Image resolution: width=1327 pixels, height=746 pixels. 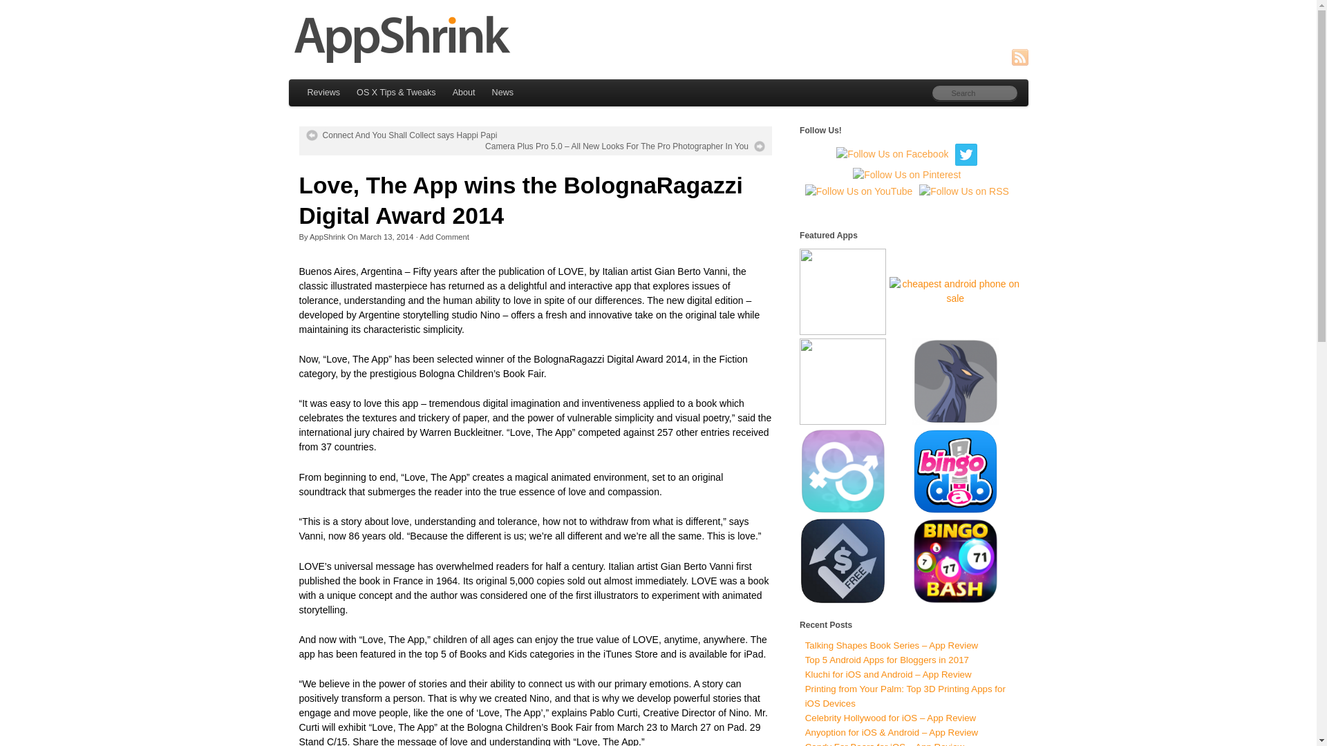 I want to click on AppShrink, so click(x=659, y=38).